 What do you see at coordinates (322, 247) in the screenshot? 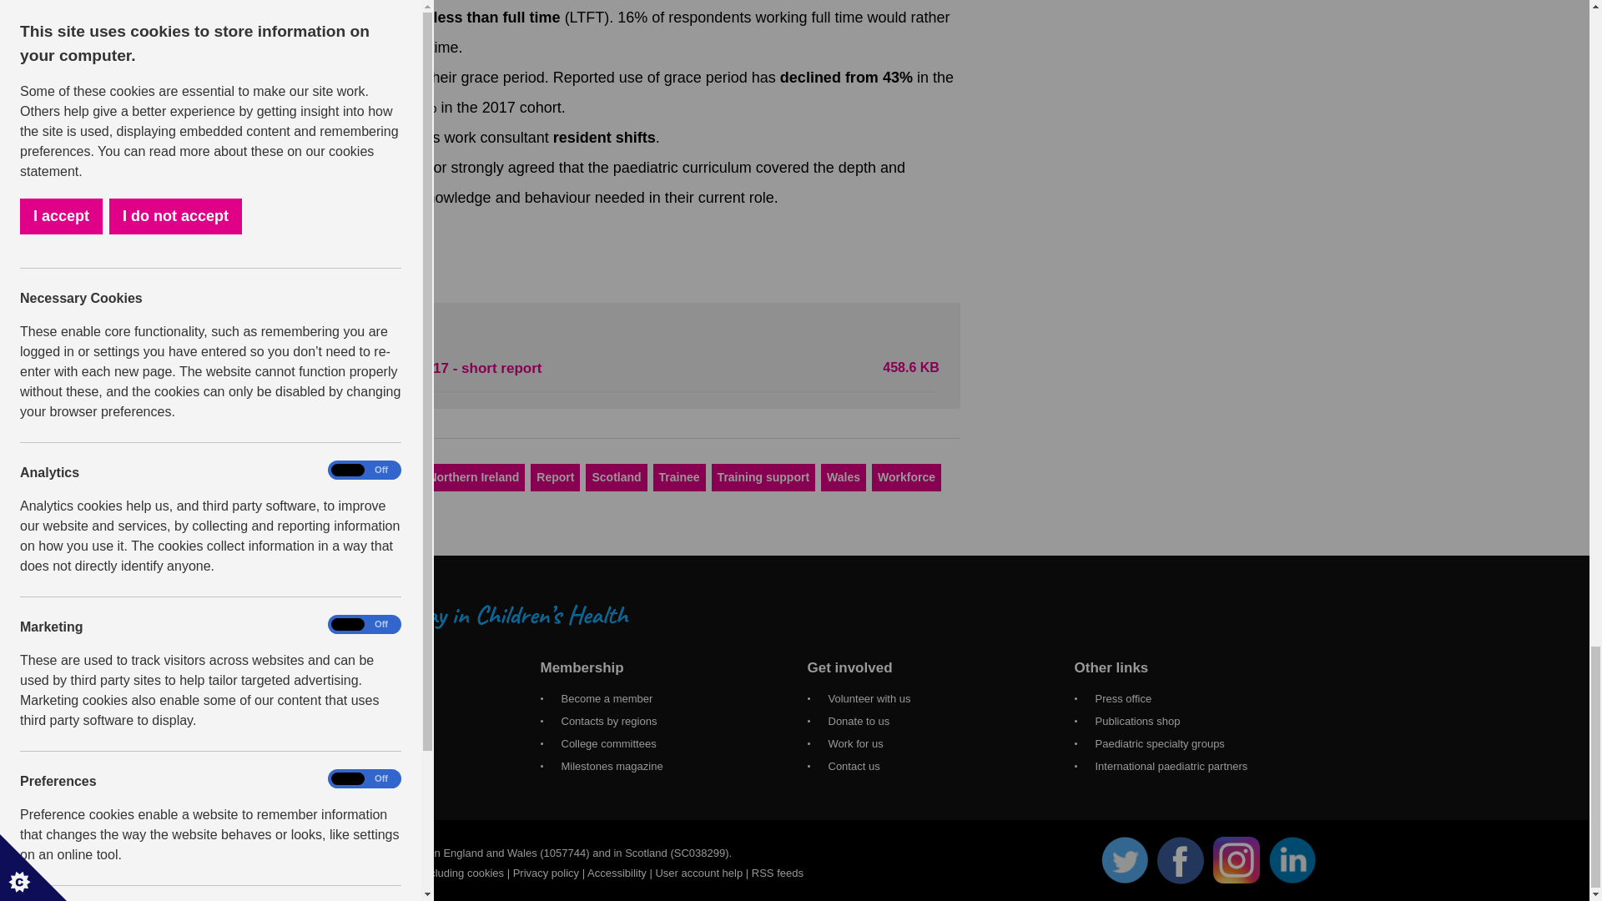
I see `Return back to top` at bounding box center [322, 247].